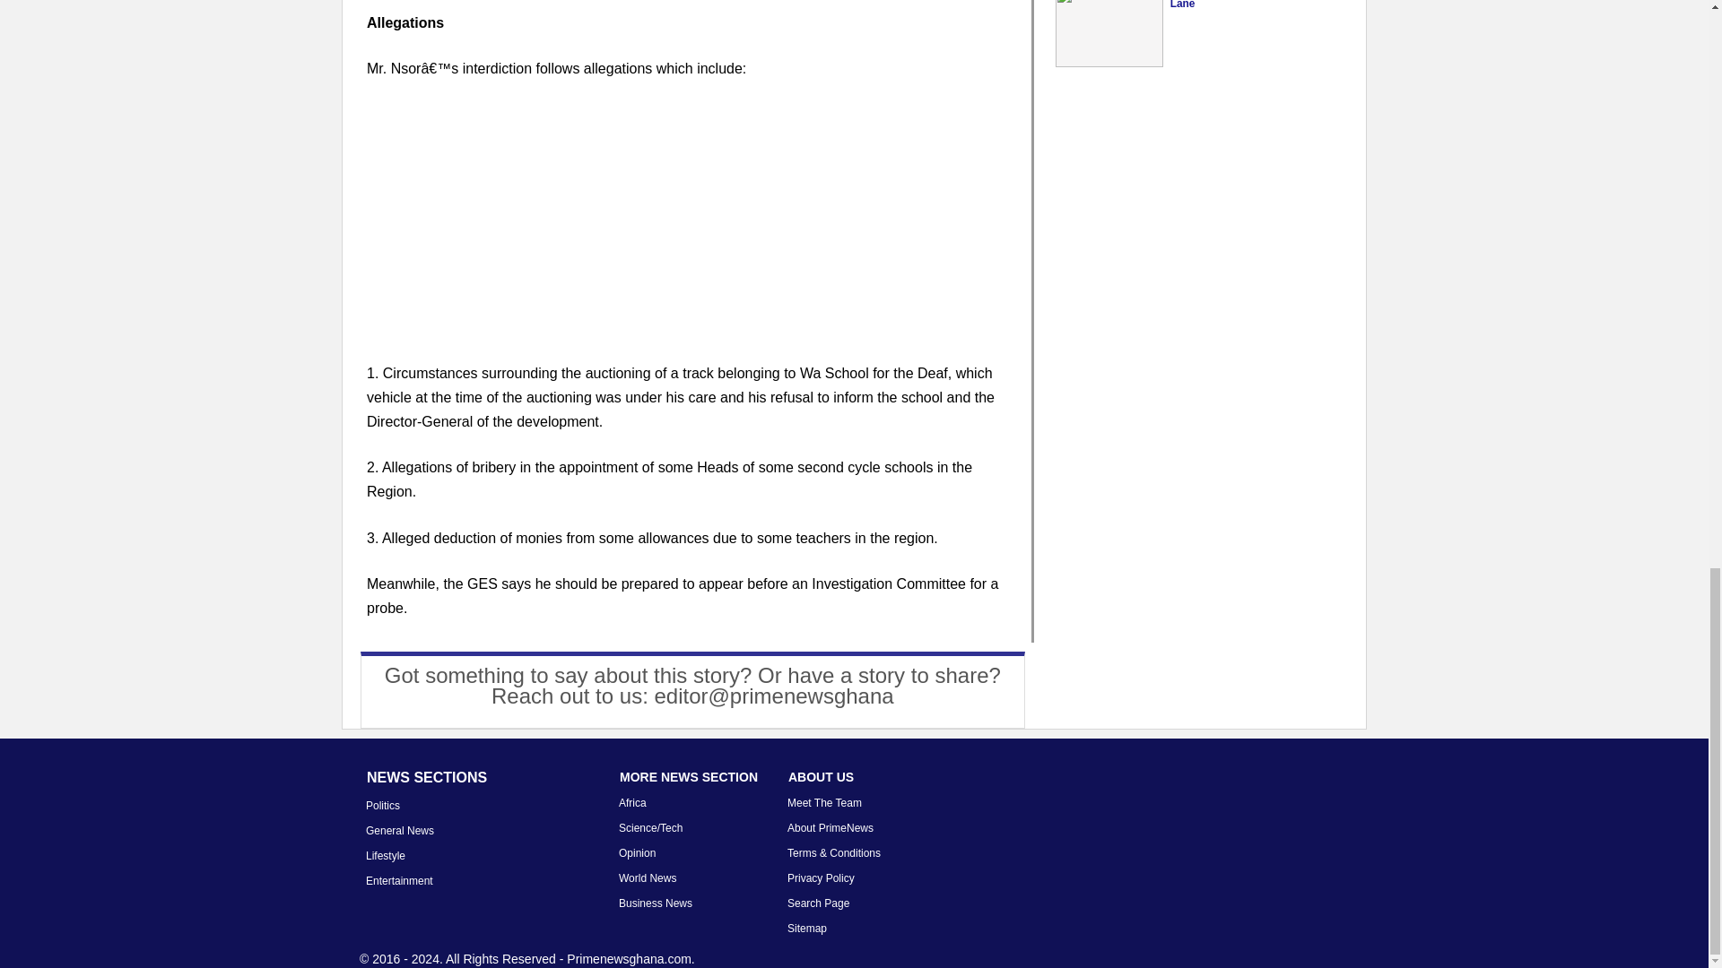 The width and height of the screenshot is (1722, 968). Describe the element at coordinates (1245, 4) in the screenshot. I see `Fire destroys shops at Zongo Lane` at that location.